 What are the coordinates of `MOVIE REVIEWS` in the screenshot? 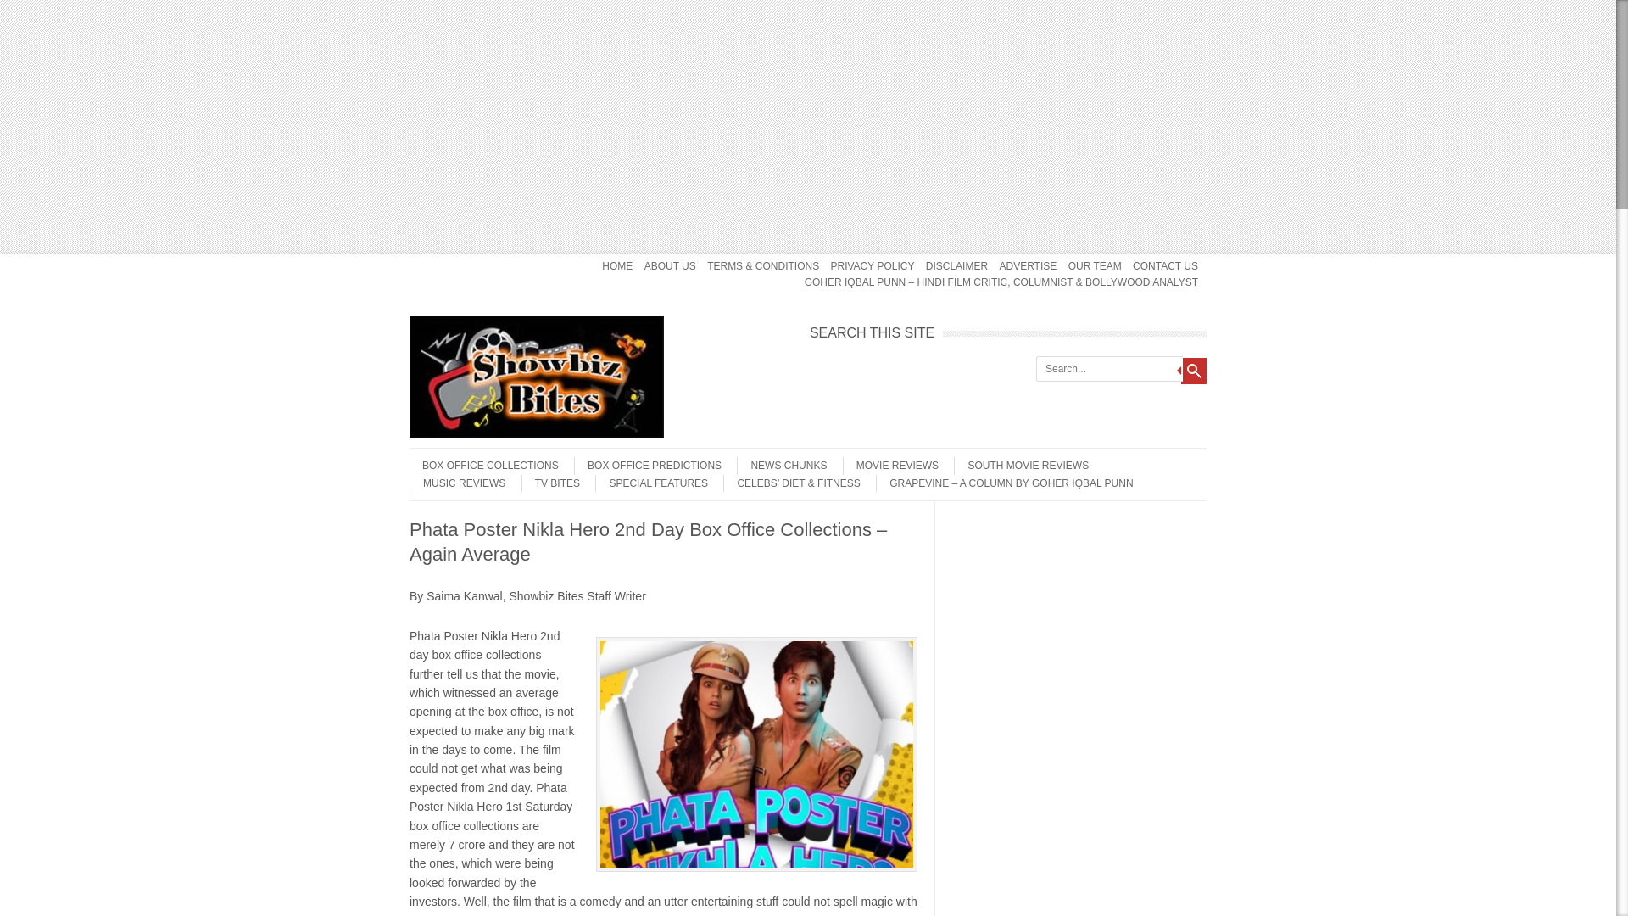 It's located at (890, 465).